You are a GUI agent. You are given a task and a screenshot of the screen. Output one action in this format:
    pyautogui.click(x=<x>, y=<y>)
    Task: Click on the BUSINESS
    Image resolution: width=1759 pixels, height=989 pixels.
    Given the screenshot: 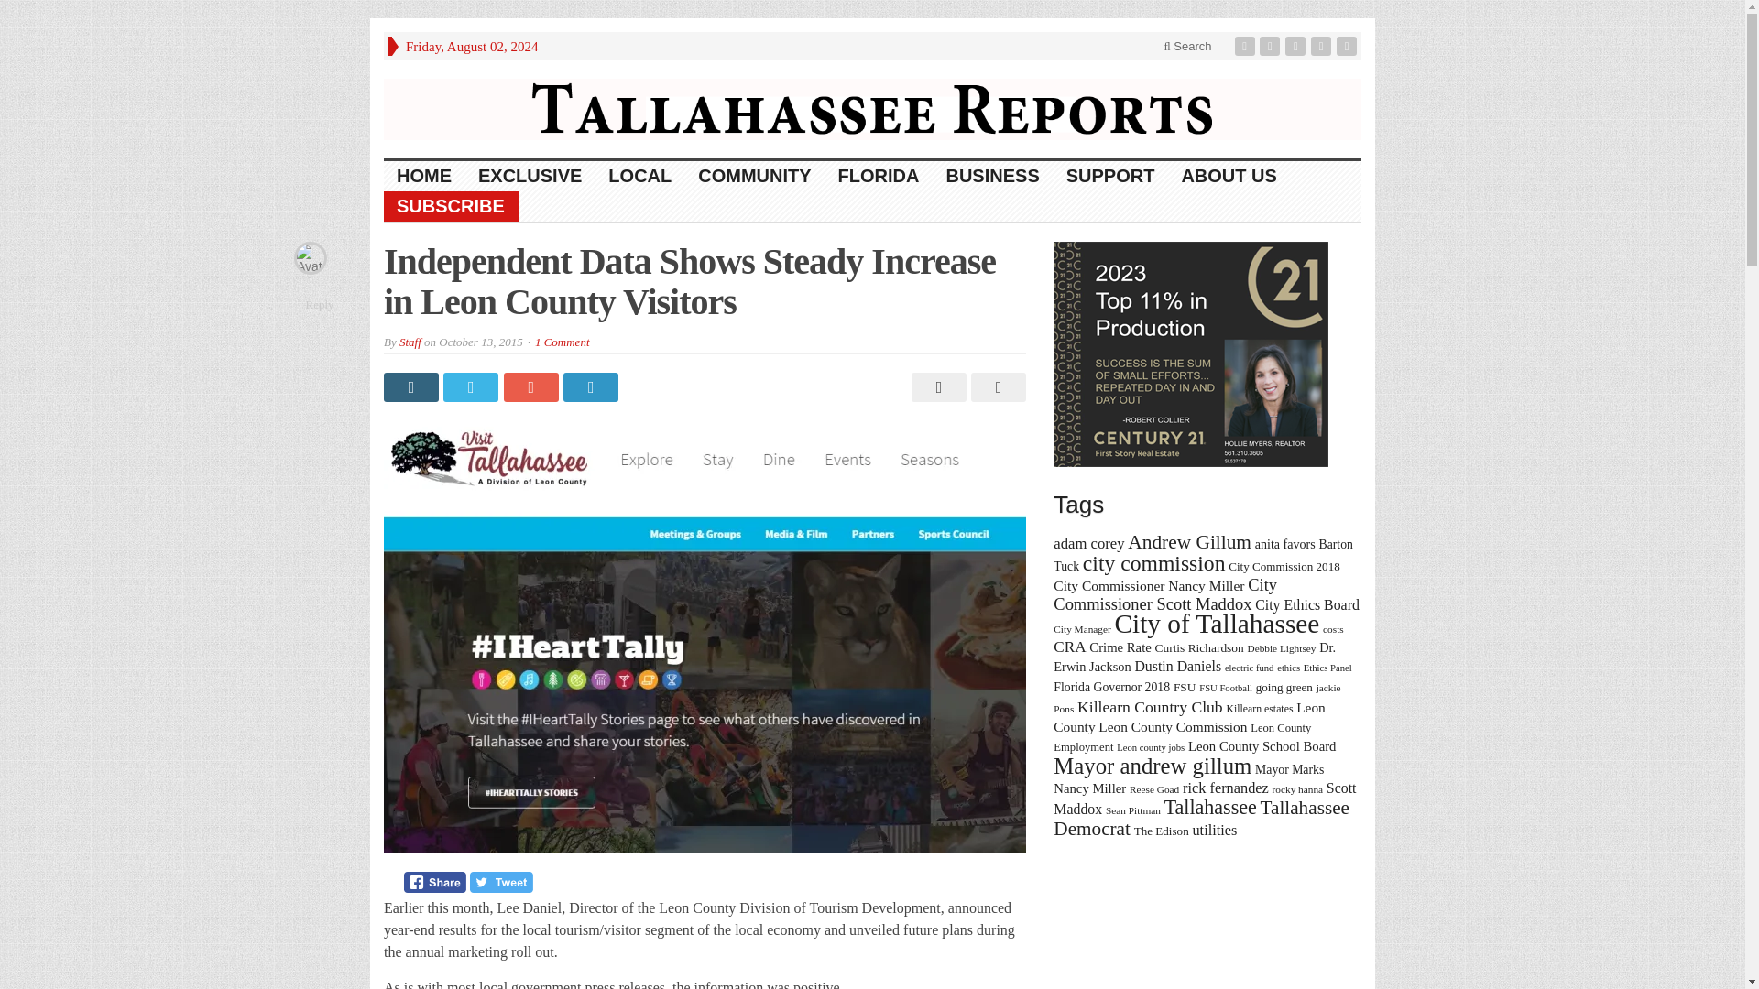 What is the action you would take?
    pyautogui.click(x=991, y=176)
    